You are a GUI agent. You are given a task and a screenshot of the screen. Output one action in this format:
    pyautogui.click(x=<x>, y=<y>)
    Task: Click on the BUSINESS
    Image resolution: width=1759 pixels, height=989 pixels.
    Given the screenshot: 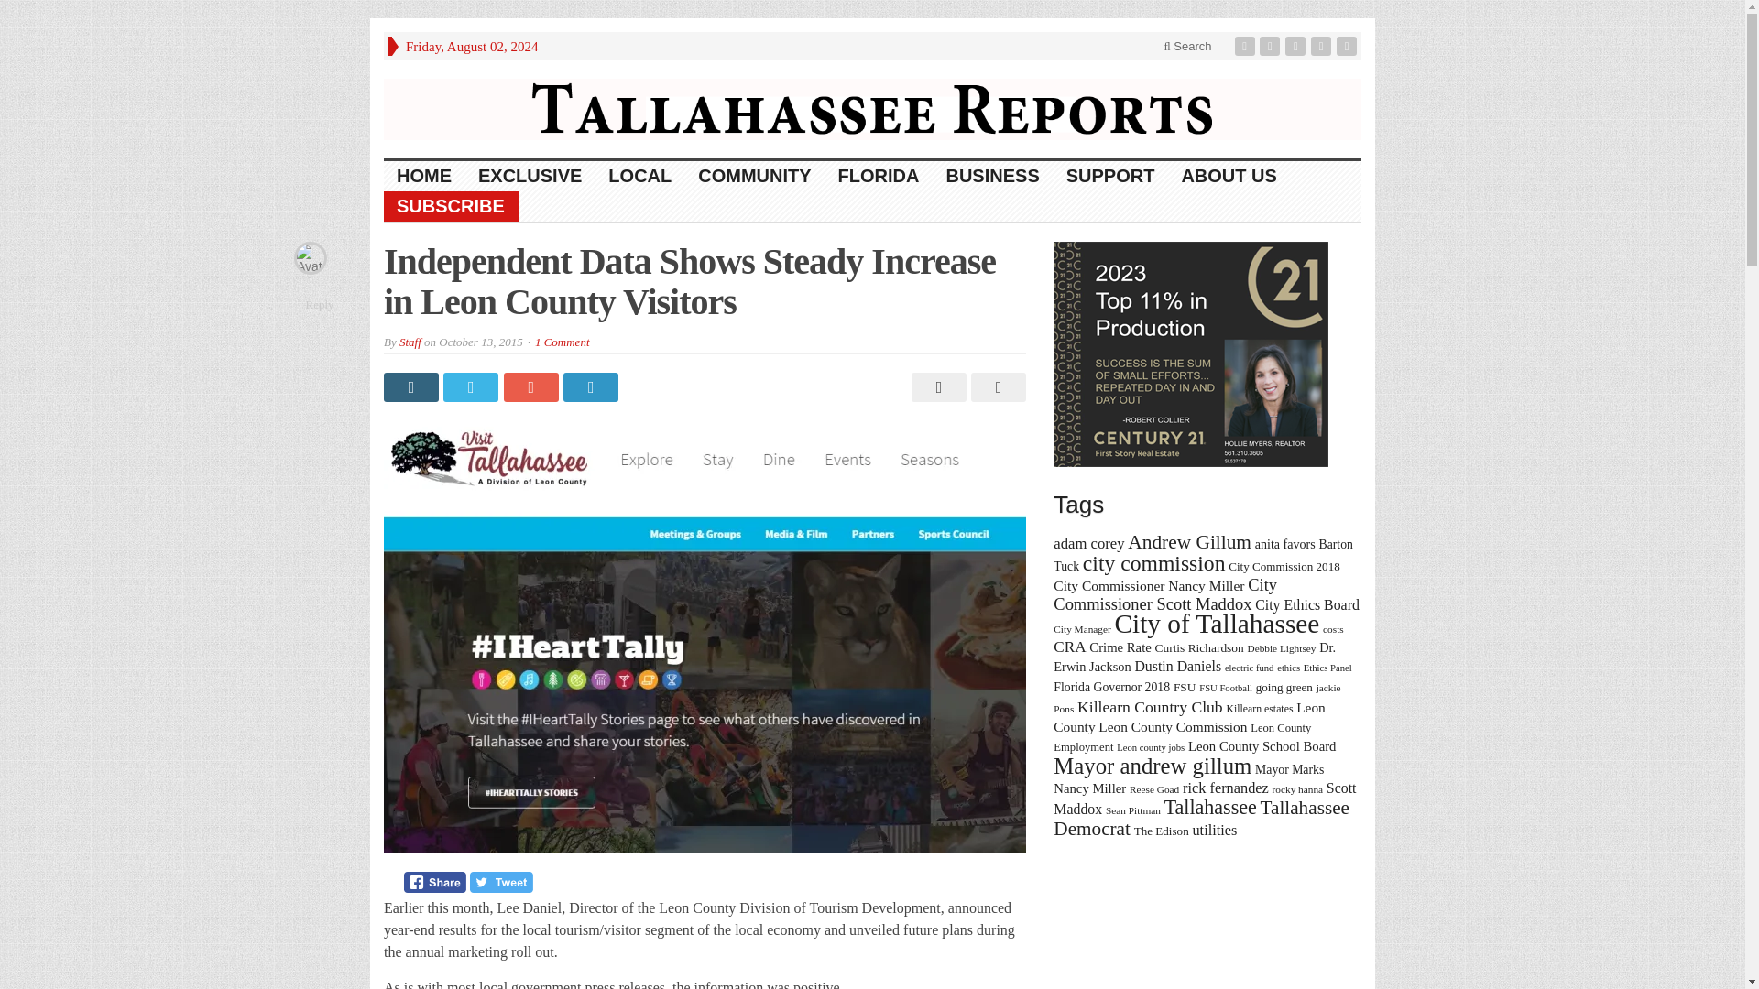 What is the action you would take?
    pyautogui.click(x=991, y=176)
    